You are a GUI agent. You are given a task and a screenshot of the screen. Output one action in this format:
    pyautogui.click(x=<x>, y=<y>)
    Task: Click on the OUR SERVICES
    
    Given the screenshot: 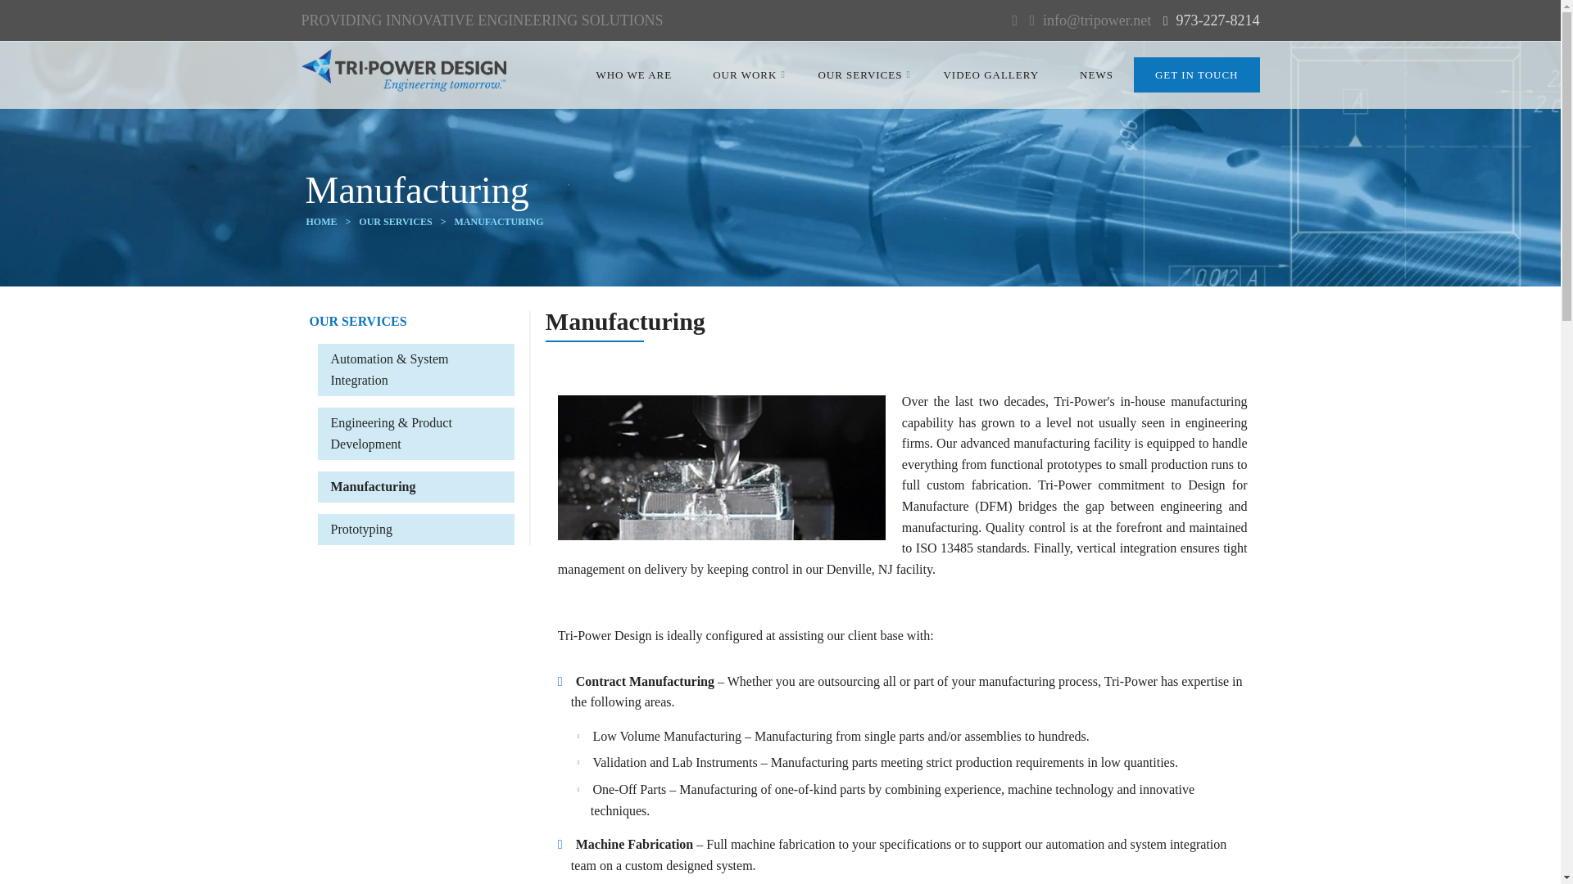 What is the action you would take?
    pyautogui.click(x=859, y=74)
    